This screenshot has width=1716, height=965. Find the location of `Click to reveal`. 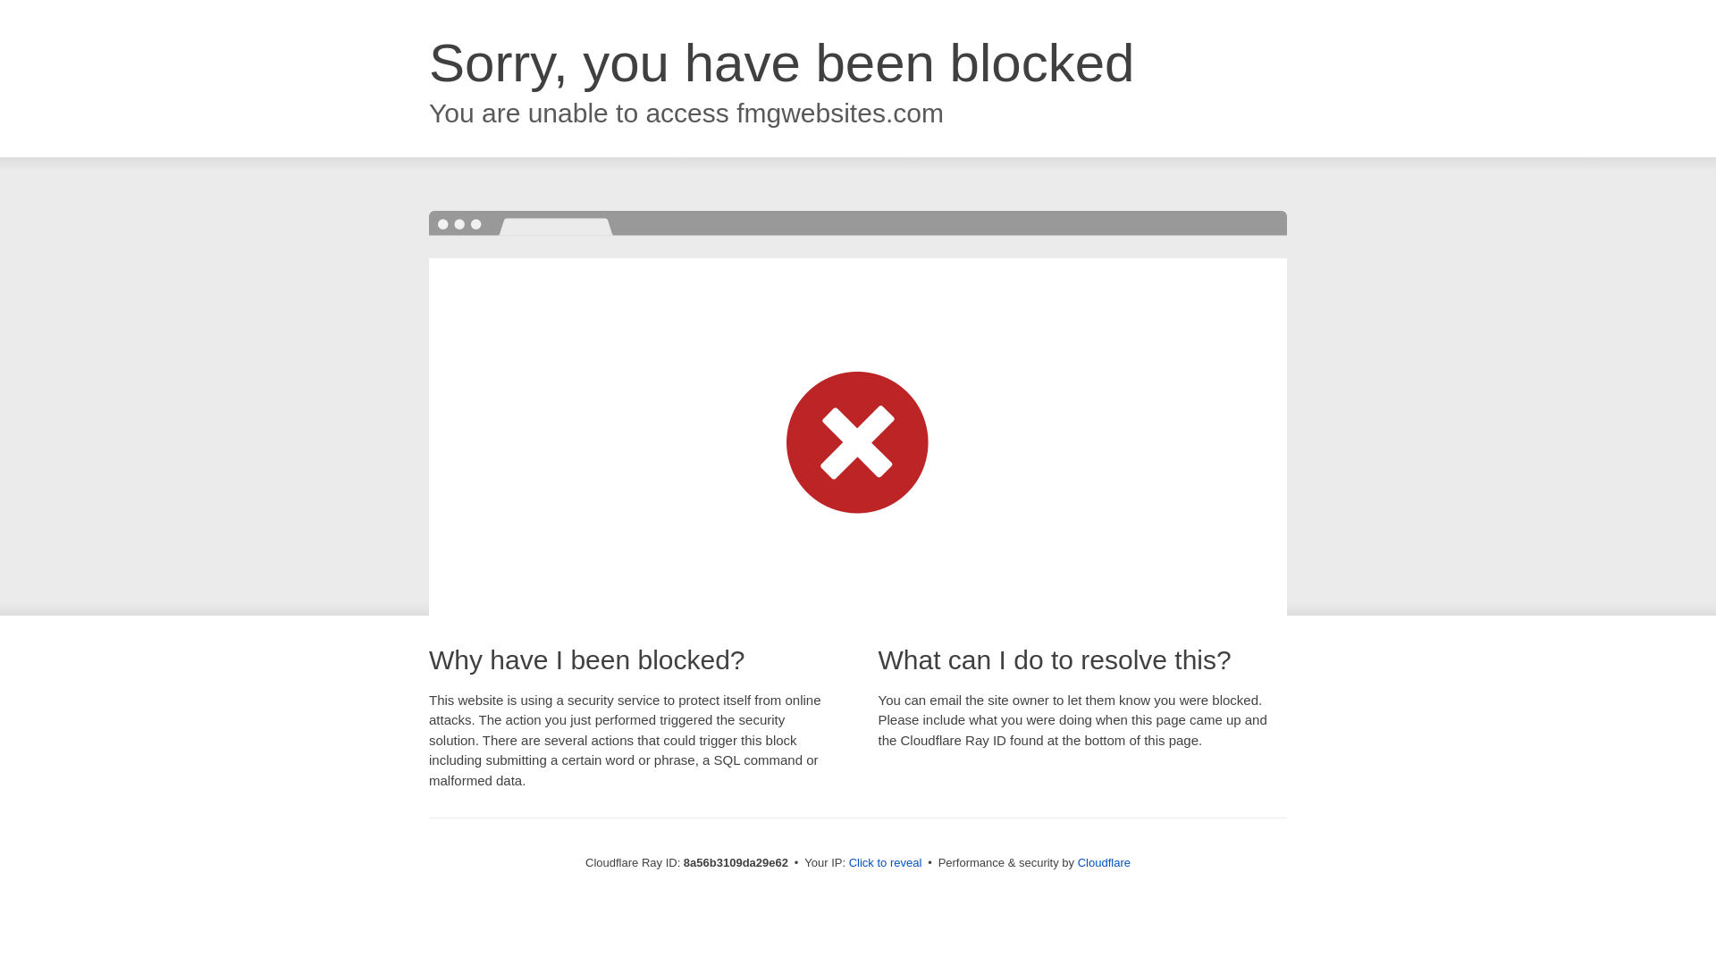

Click to reveal is located at coordinates (886, 863).